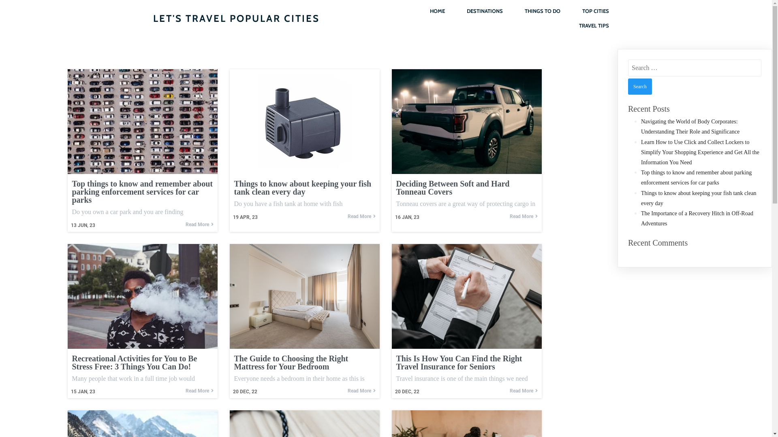 The image size is (778, 437). Describe the element at coordinates (305, 363) in the screenshot. I see `The Guide to Choosing the Right Mattress for Your Bedroom` at that location.